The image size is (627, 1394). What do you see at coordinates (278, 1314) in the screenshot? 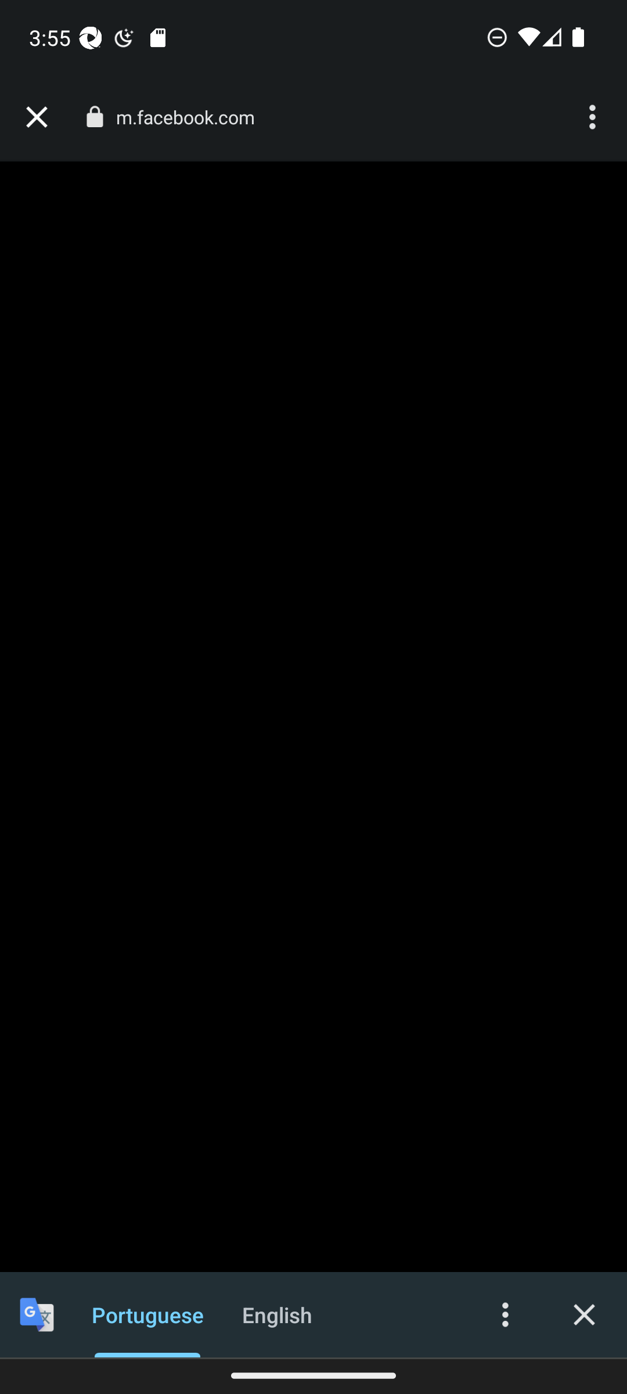
I see `English` at bounding box center [278, 1314].